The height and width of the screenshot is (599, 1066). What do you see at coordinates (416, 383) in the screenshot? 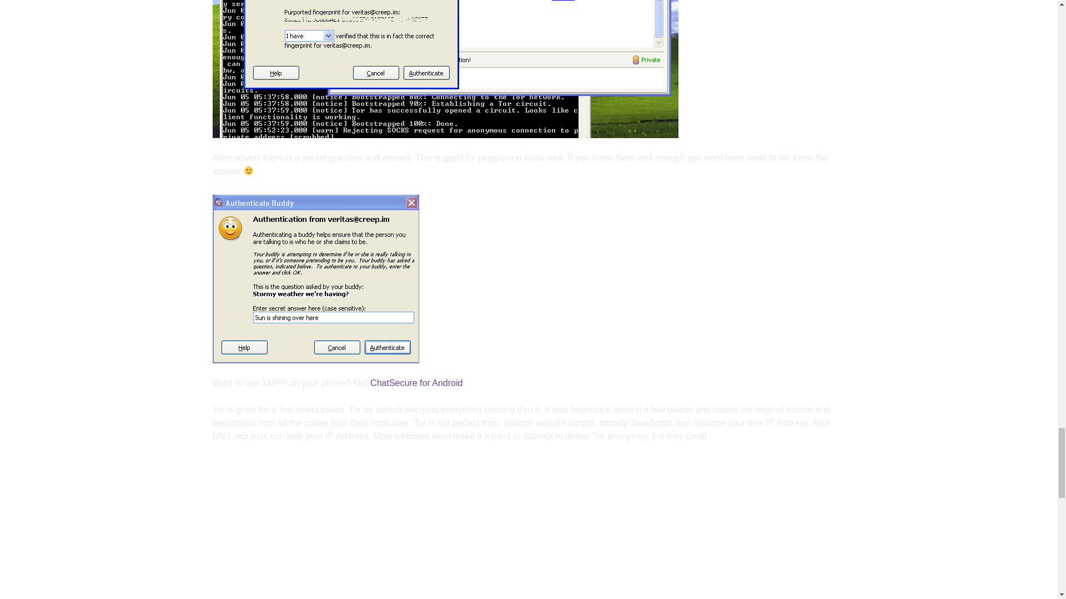
I see `ChatSecure for Android` at bounding box center [416, 383].